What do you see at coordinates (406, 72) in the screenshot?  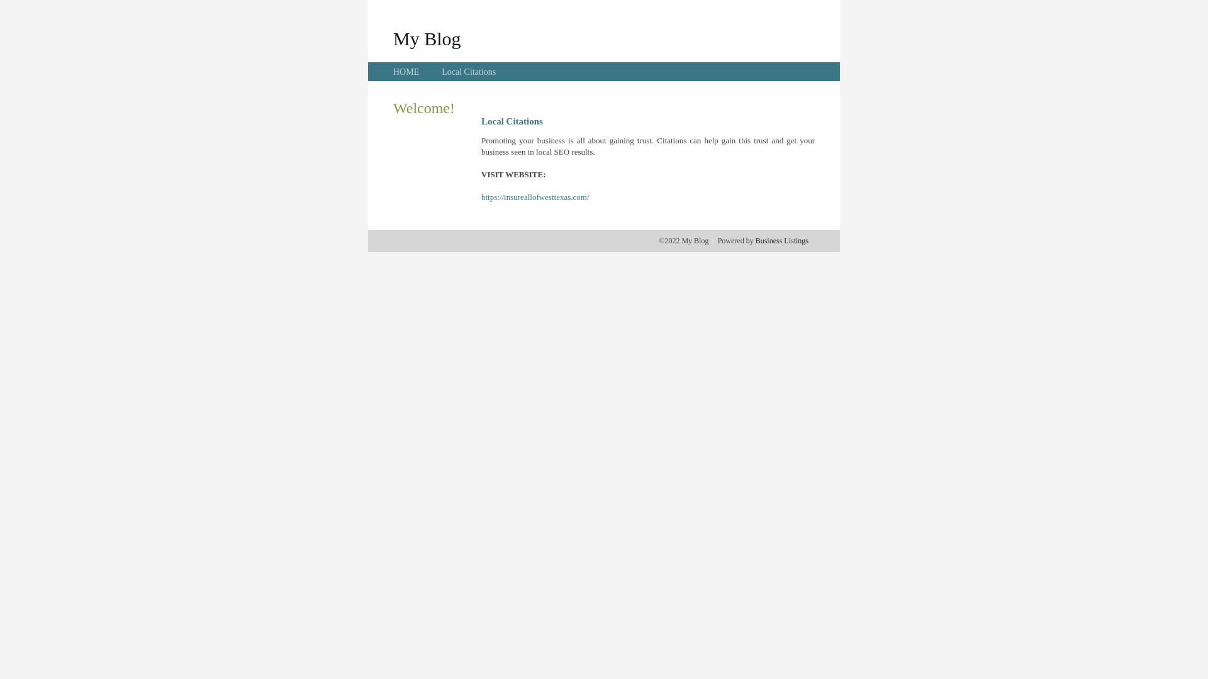 I see `HOME` at bounding box center [406, 72].